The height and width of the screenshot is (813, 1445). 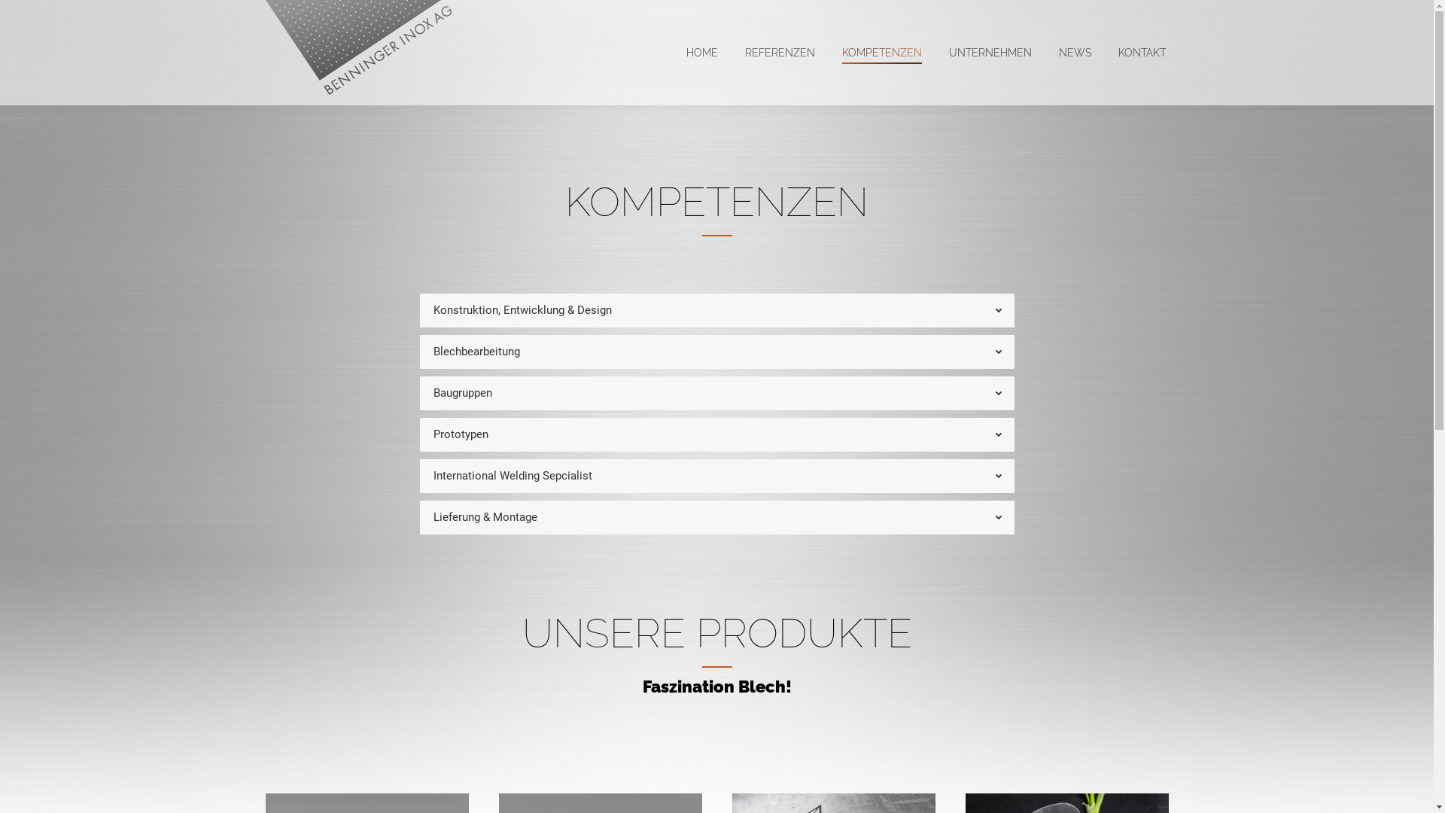 What do you see at coordinates (717, 393) in the screenshot?
I see `Baugruppen` at bounding box center [717, 393].